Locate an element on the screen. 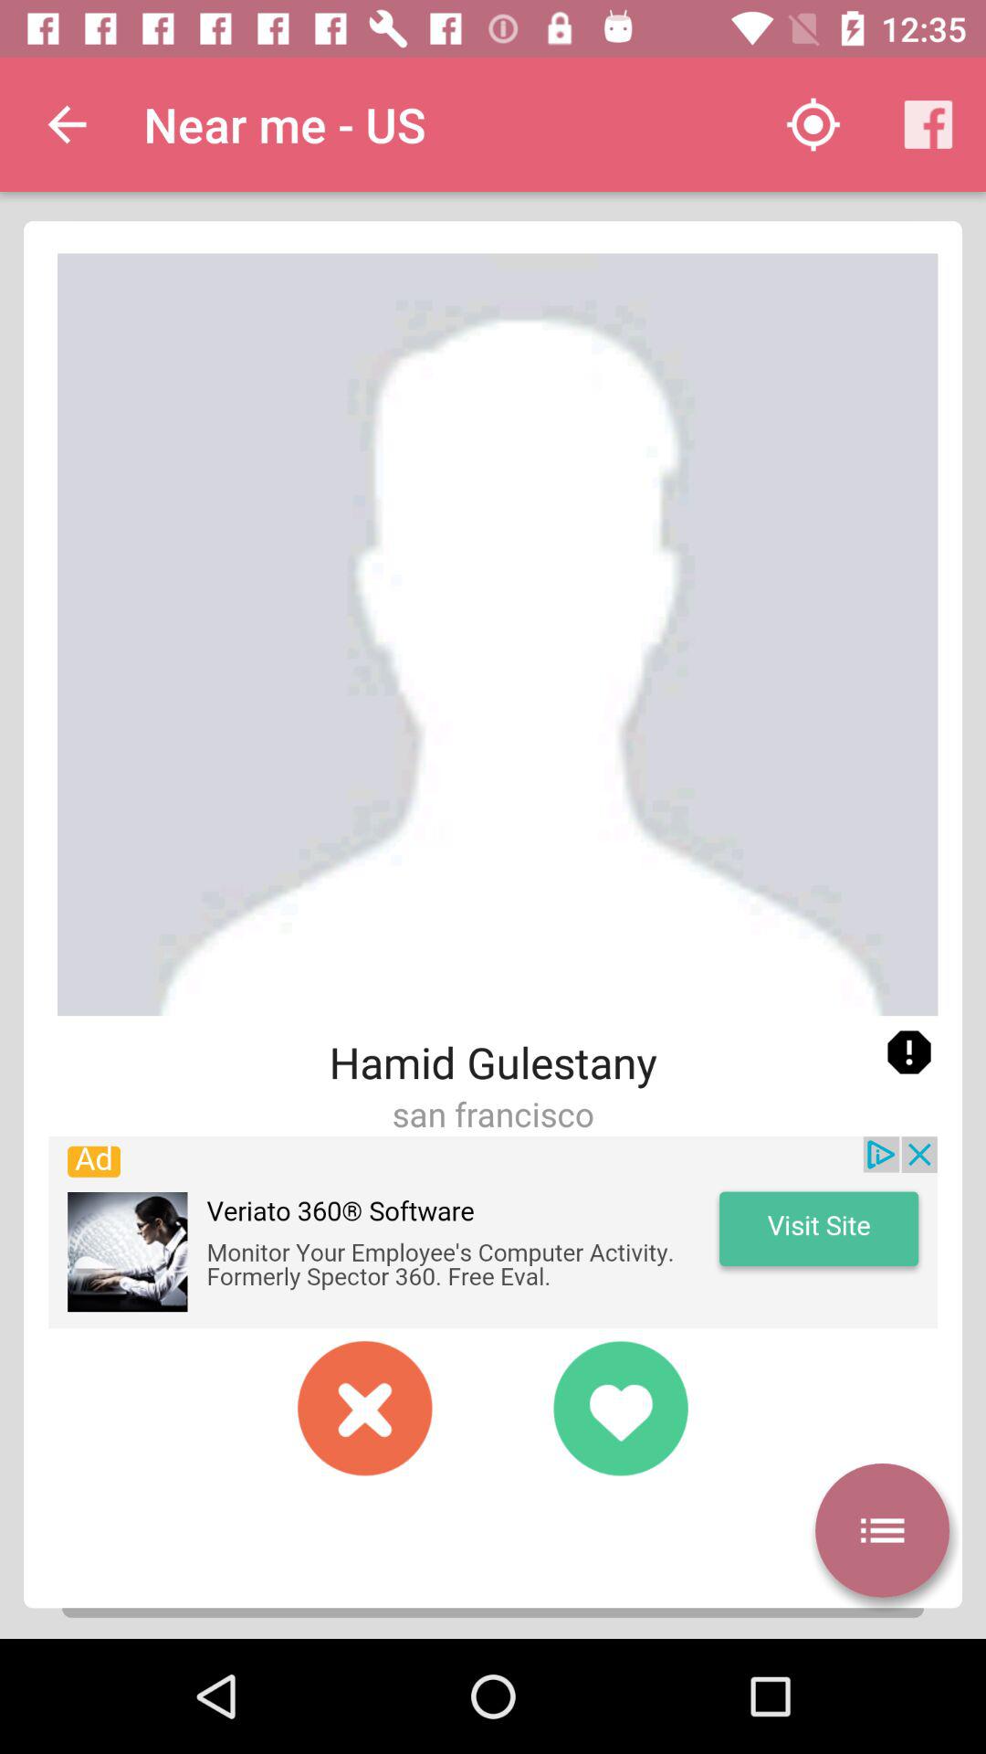 Image resolution: width=986 pixels, height=1754 pixels. open alert is located at coordinates (909, 1052).